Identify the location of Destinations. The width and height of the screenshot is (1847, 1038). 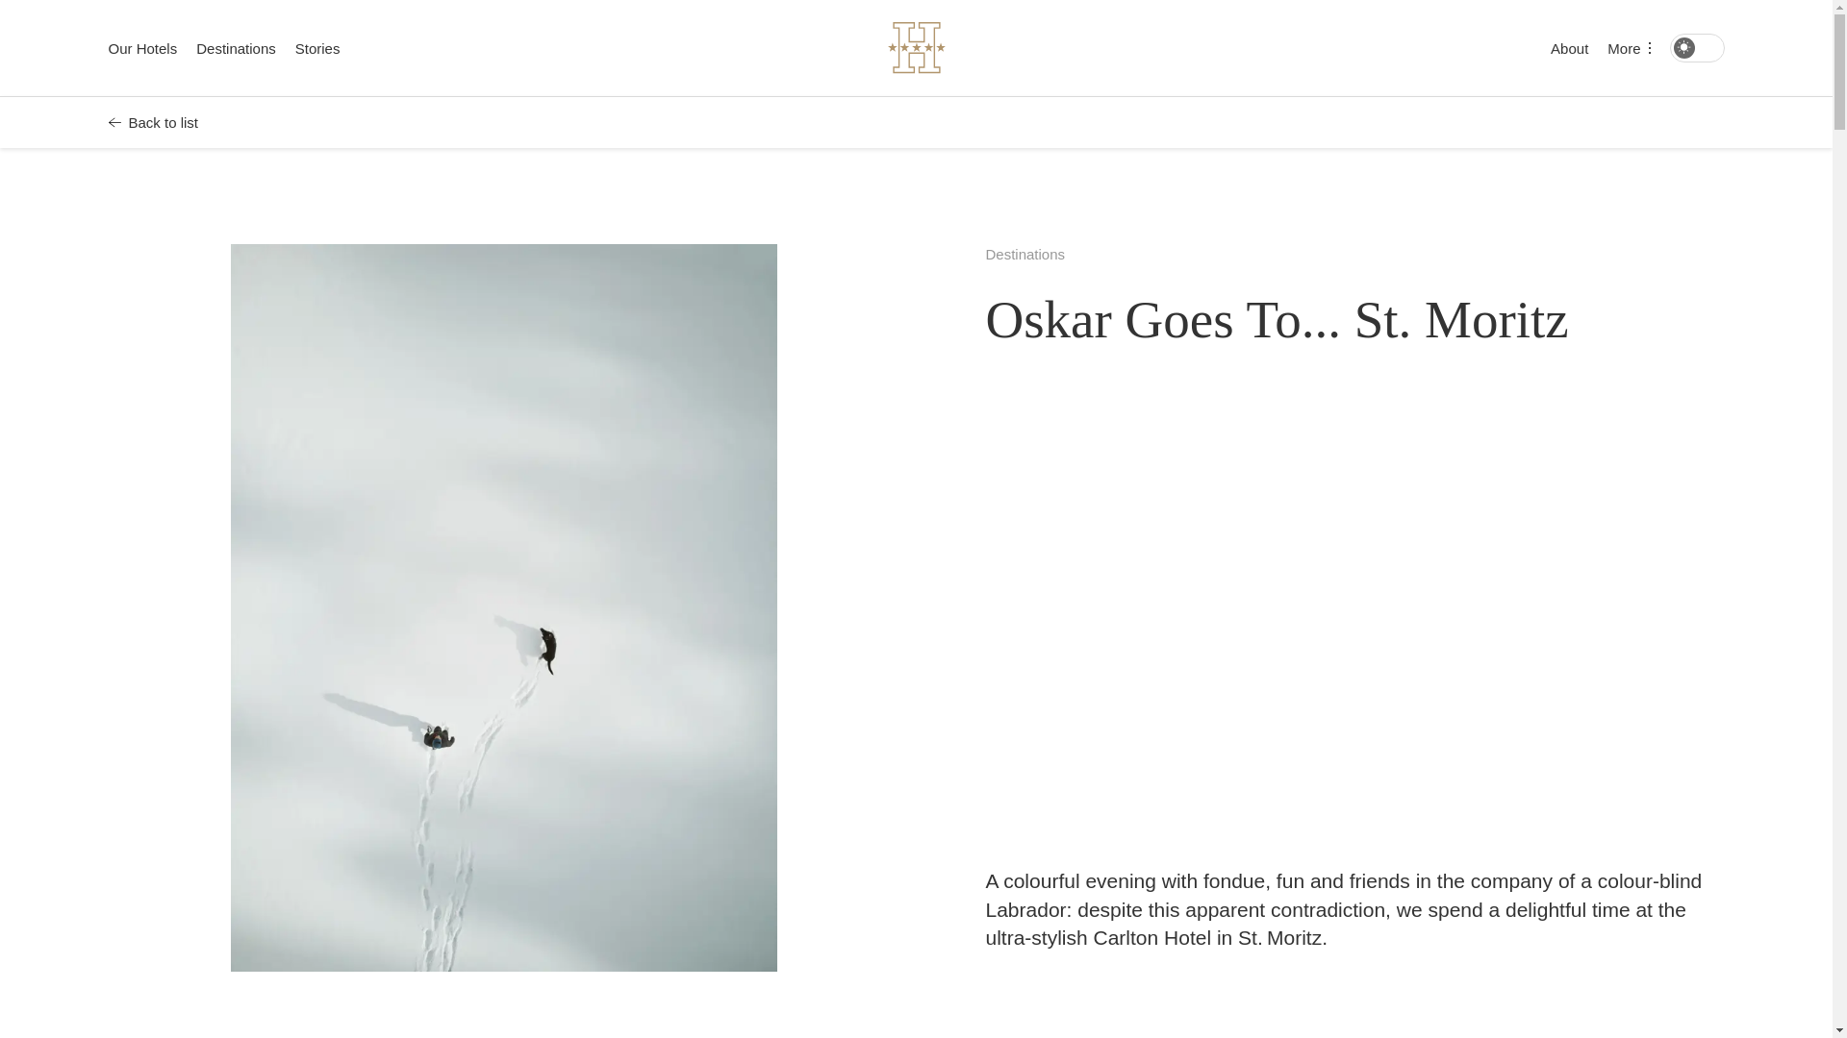
(235, 48).